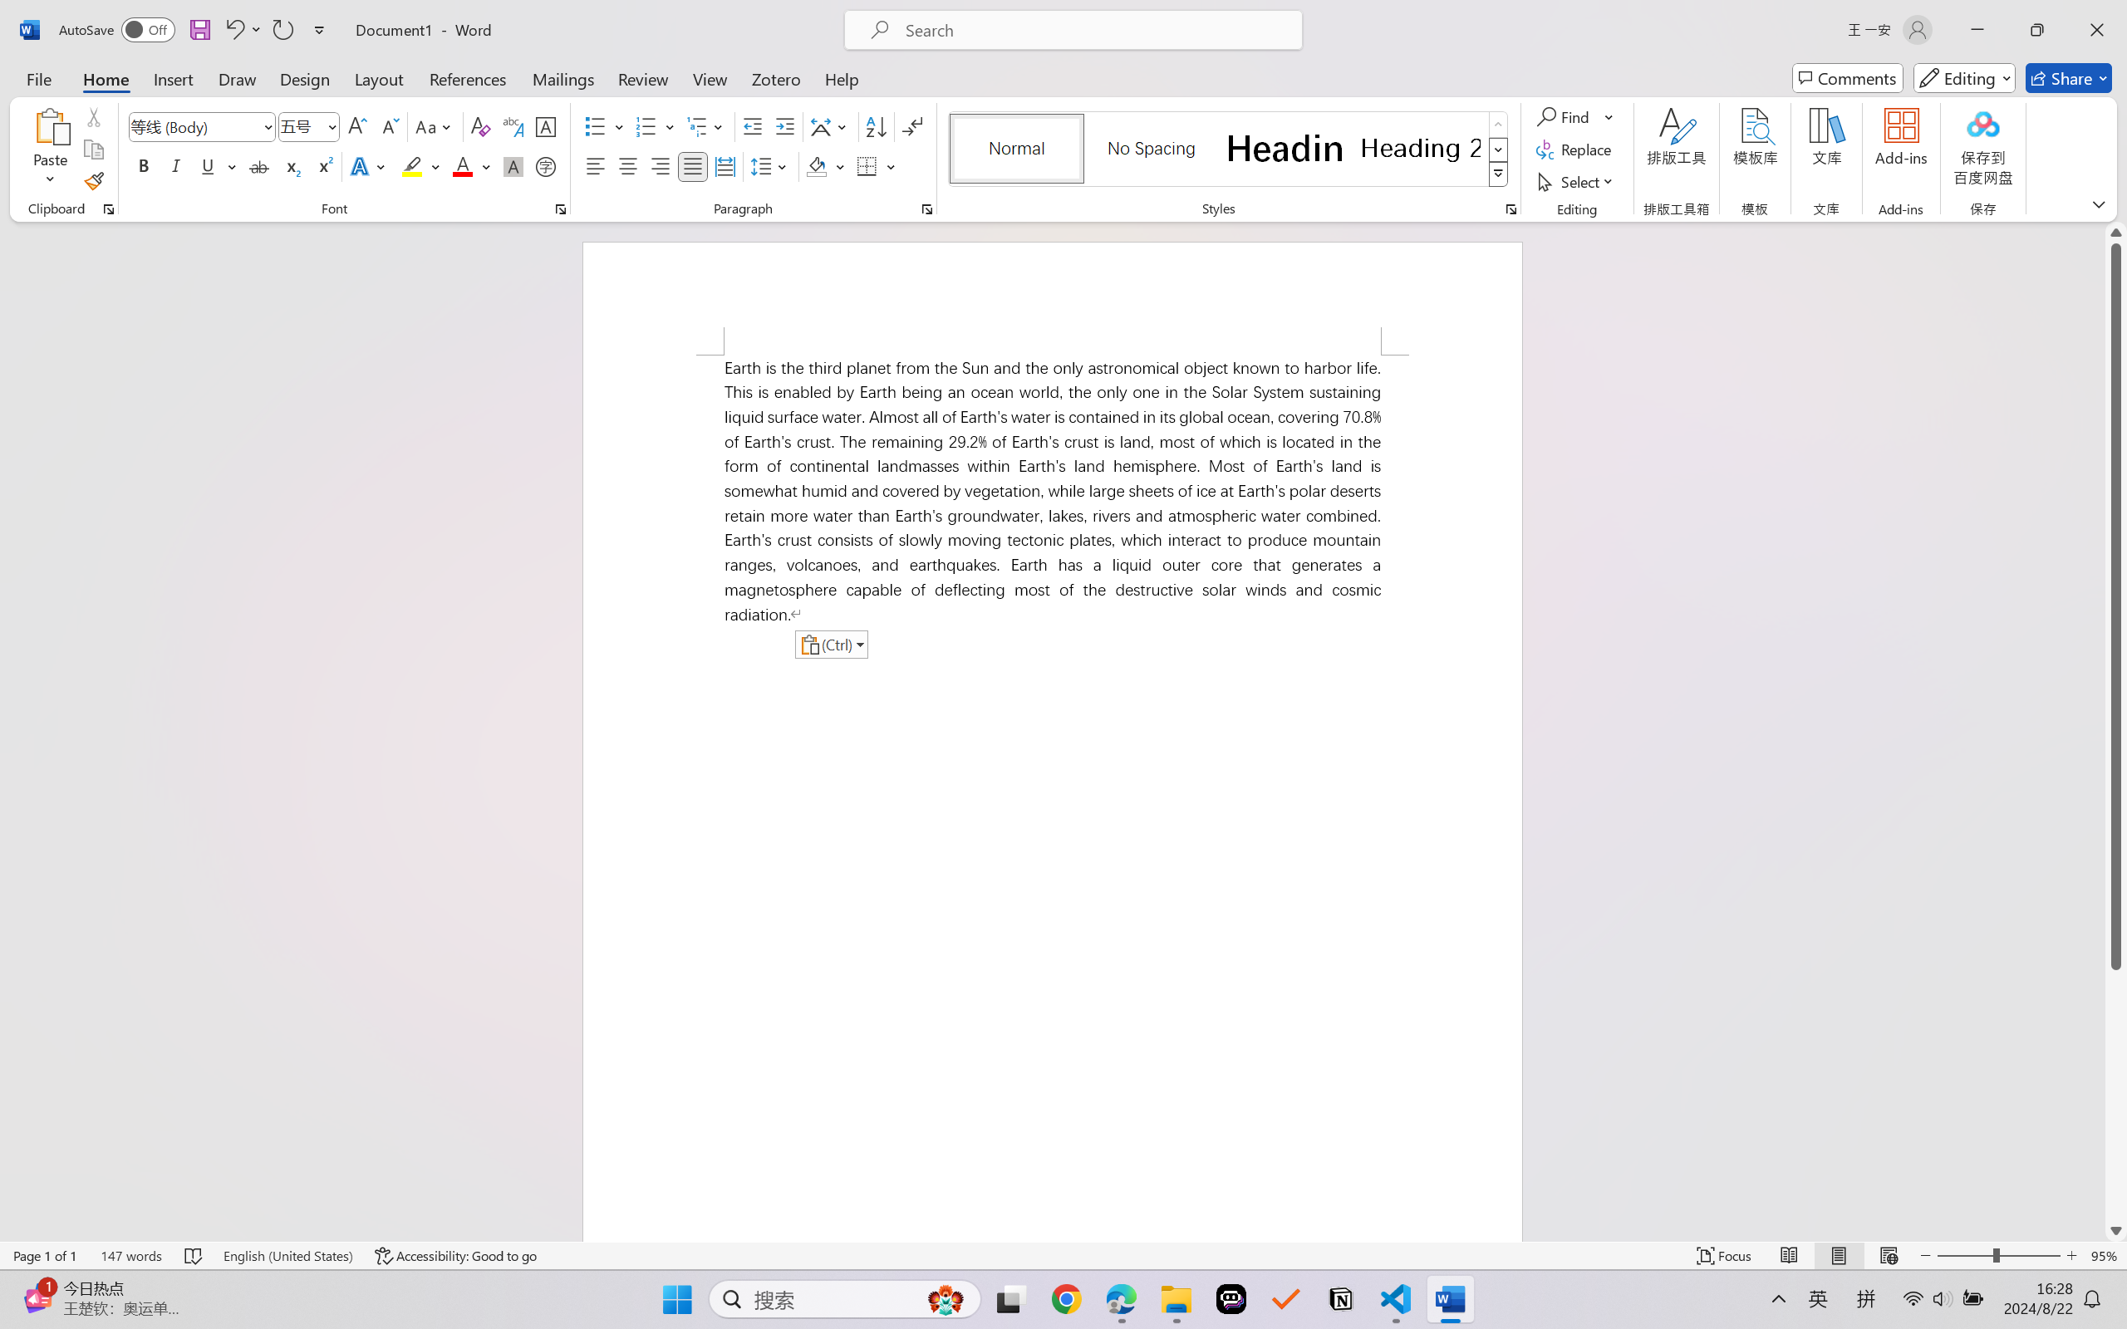 The height and width of the screenshot is (1329, 2127). I want to click on Phonetic Guide..., so click(512, 126).